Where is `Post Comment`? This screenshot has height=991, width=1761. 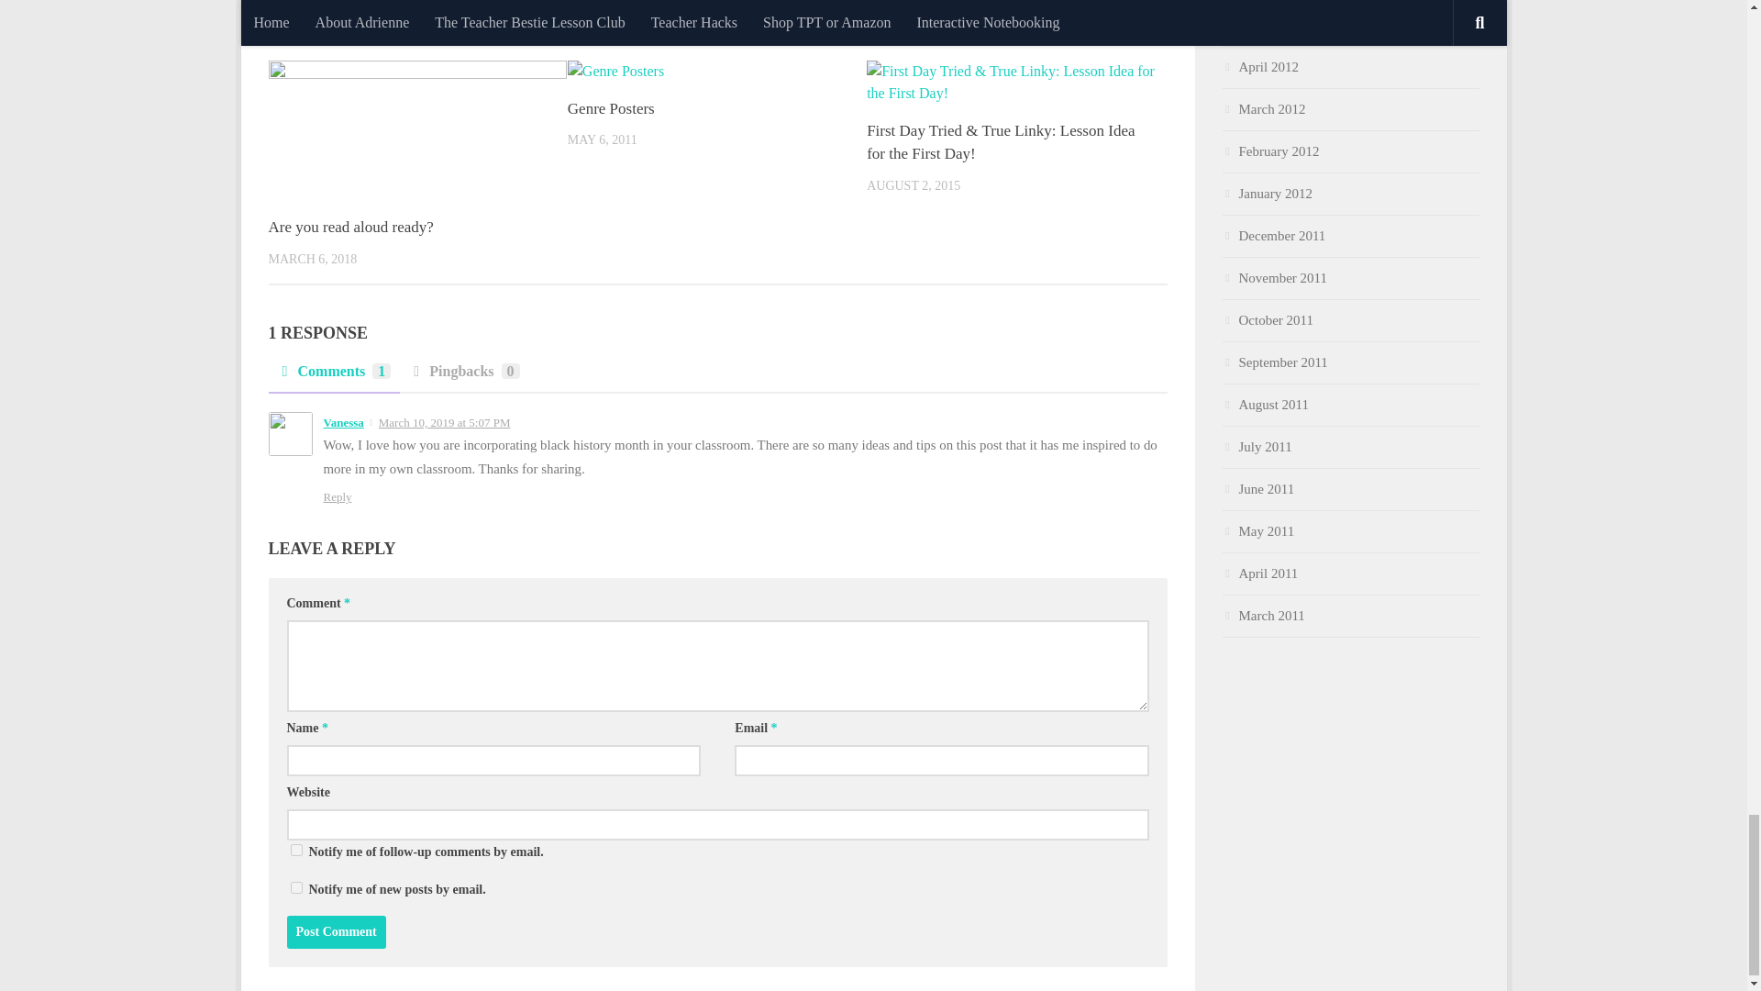 Post Comment is located at coordinates (336, 931).